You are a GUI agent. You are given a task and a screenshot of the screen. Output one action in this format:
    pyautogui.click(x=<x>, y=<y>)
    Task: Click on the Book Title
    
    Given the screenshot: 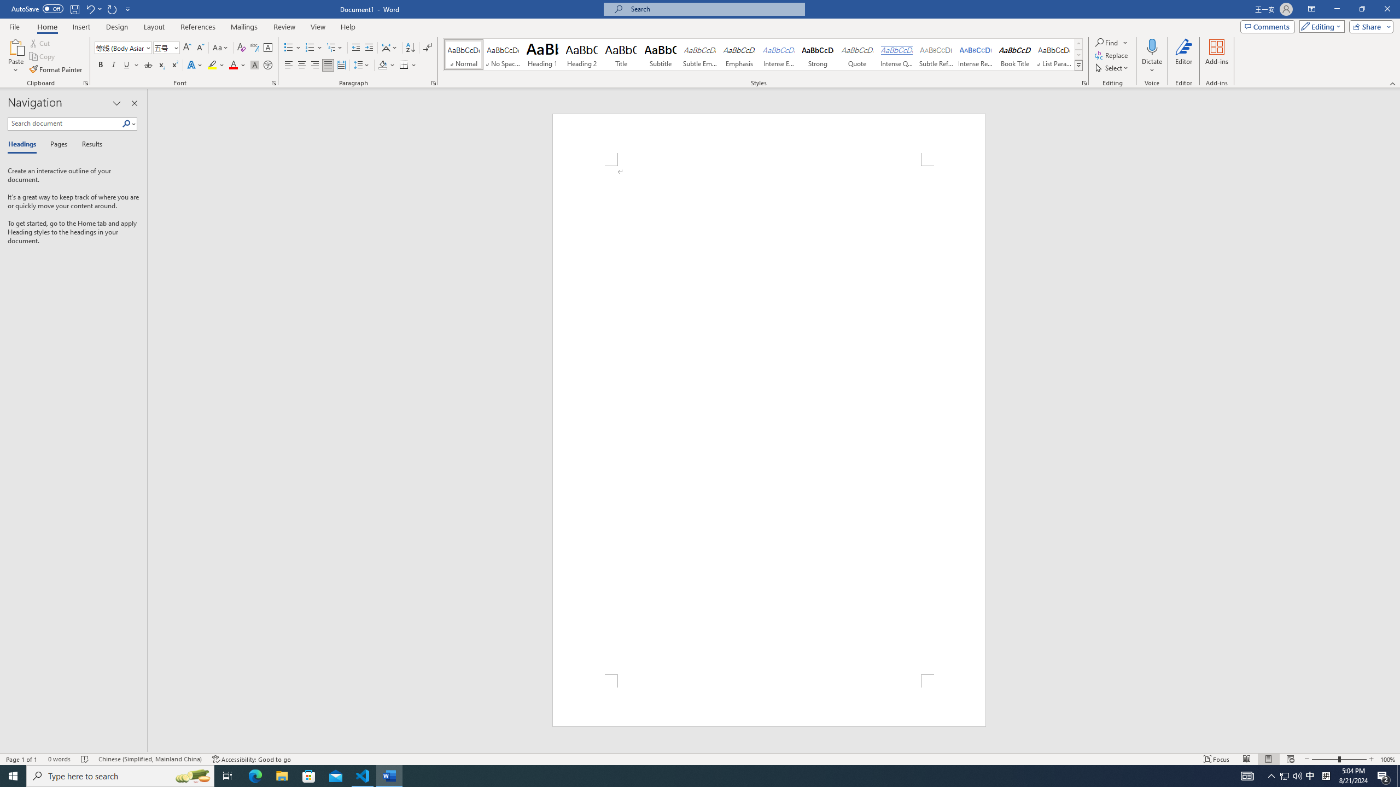 What is the action you would take?
    pyautogui.click(x=1015, y=55)
    